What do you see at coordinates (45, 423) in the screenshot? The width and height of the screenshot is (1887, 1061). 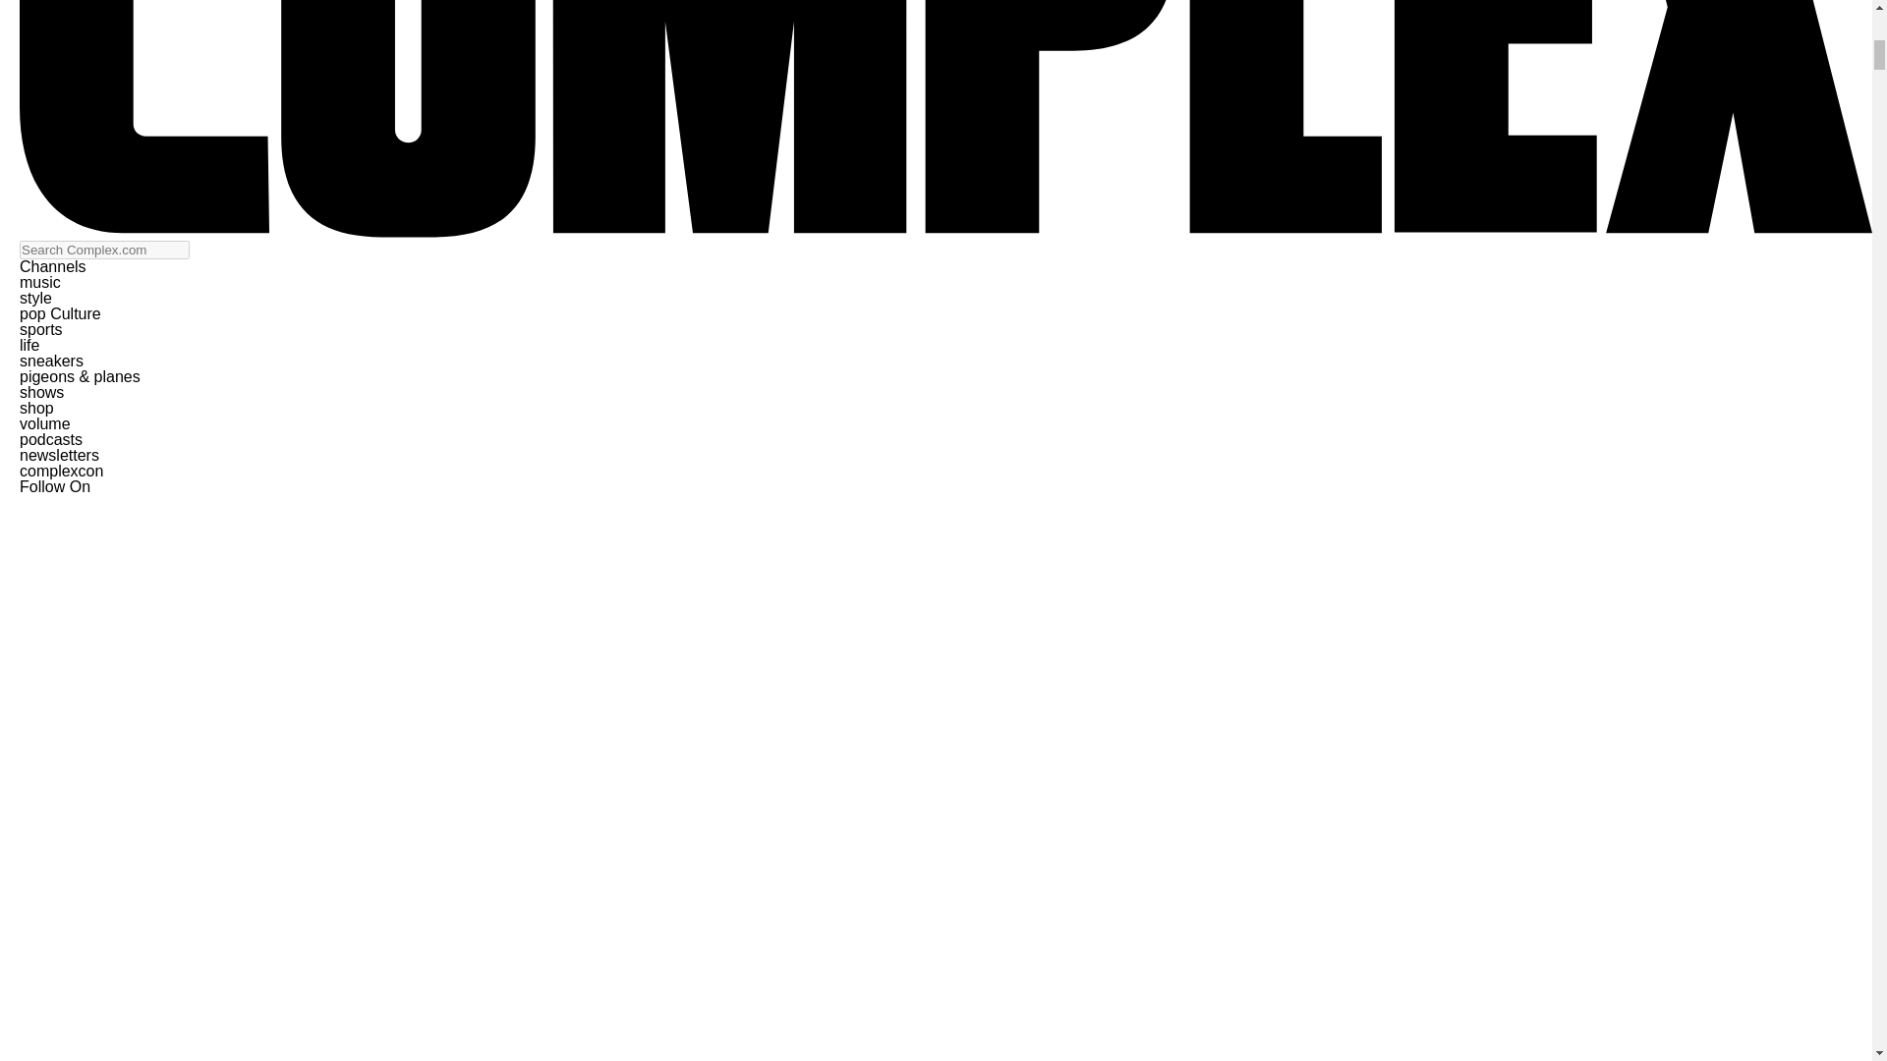 I see `volume` at bounding box center [45, 423].